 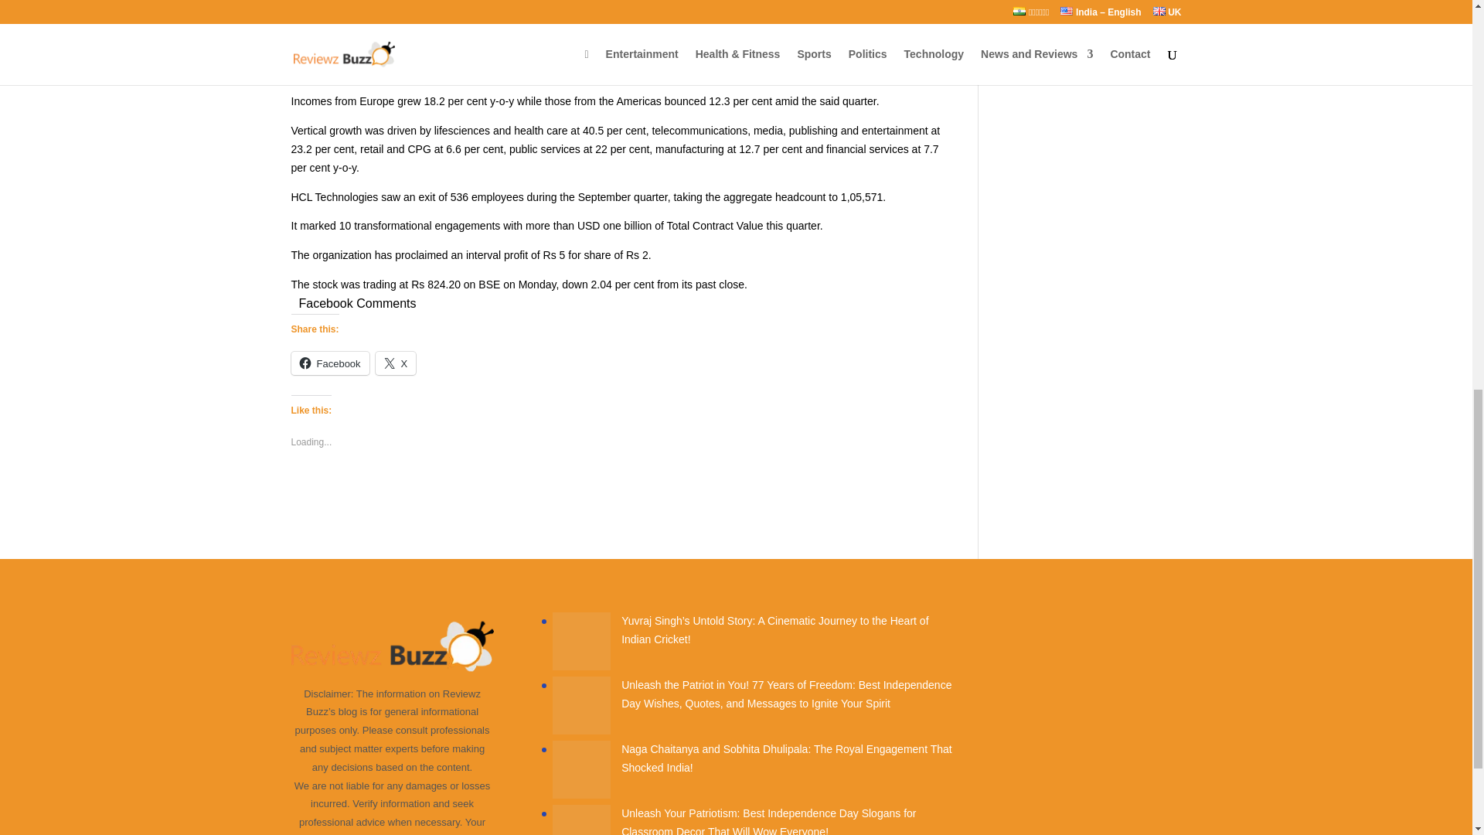 I want to click on Click to share on X, so click(x=396, y=363).